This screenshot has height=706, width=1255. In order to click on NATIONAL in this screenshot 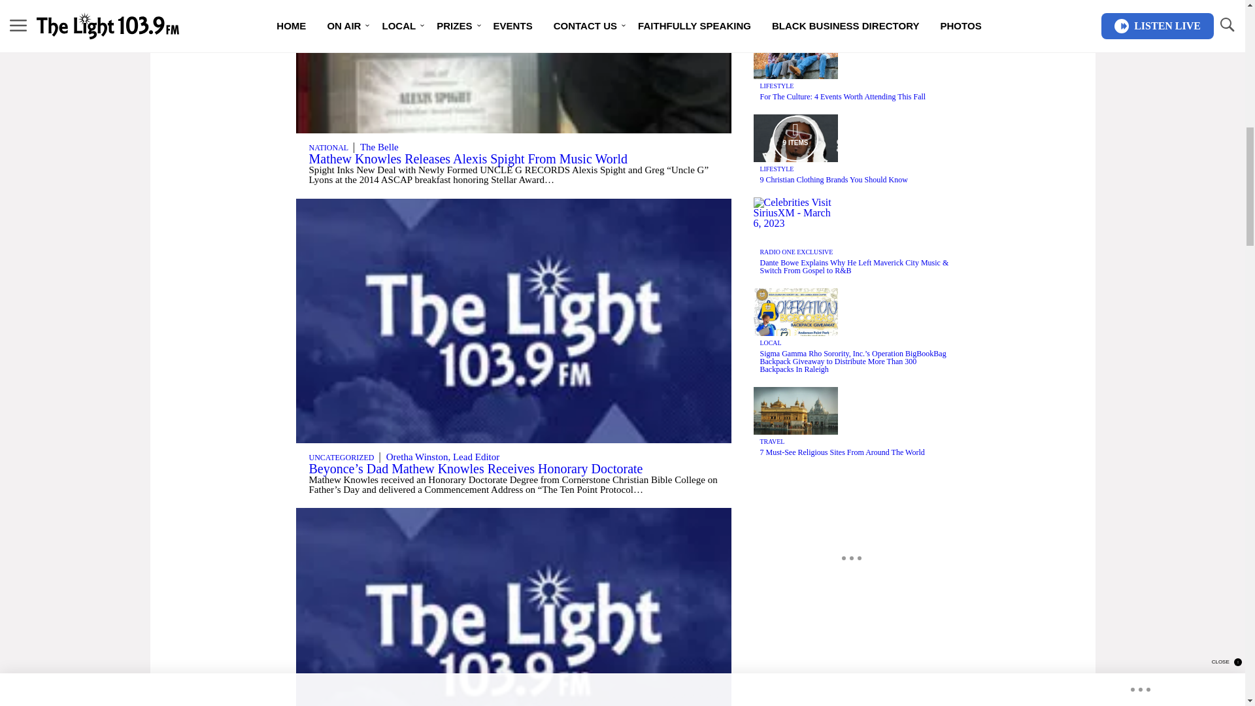, I will do `click(328, 148)`.